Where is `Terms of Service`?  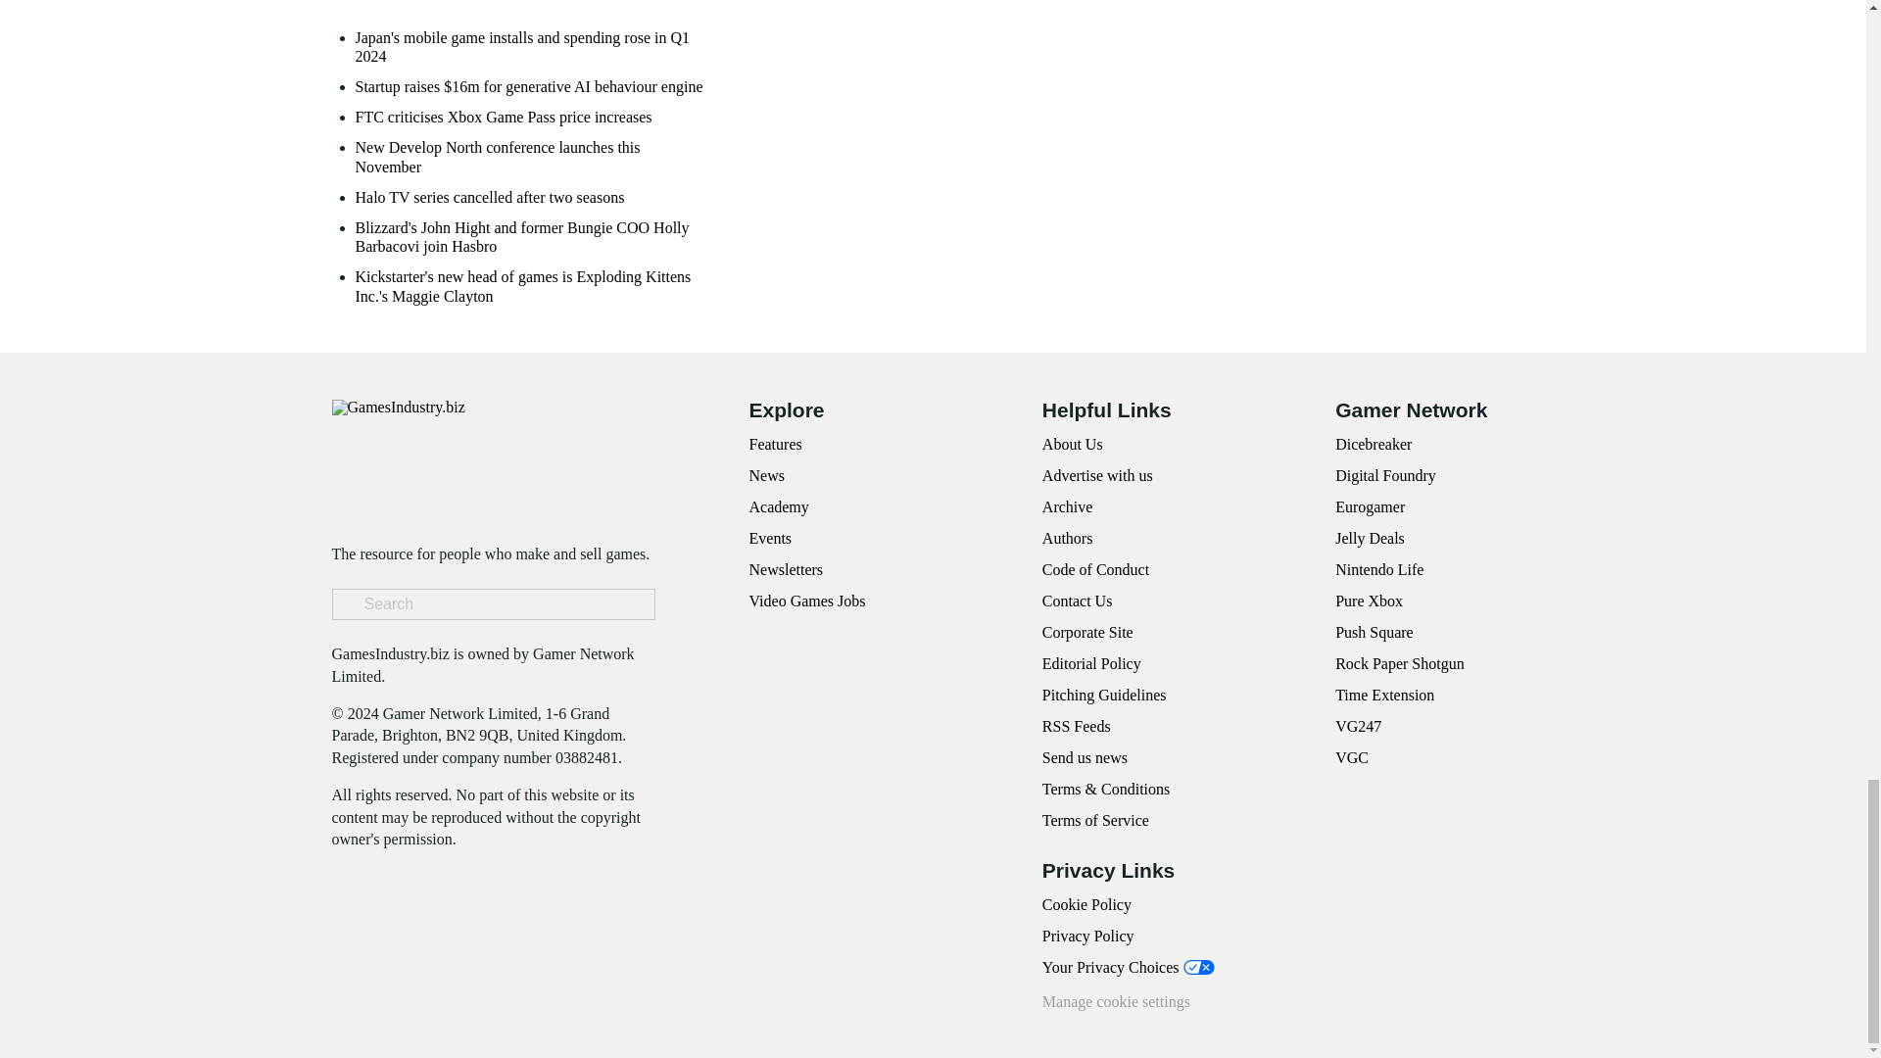
Terms of Service is located at coordinates (1095, 820).